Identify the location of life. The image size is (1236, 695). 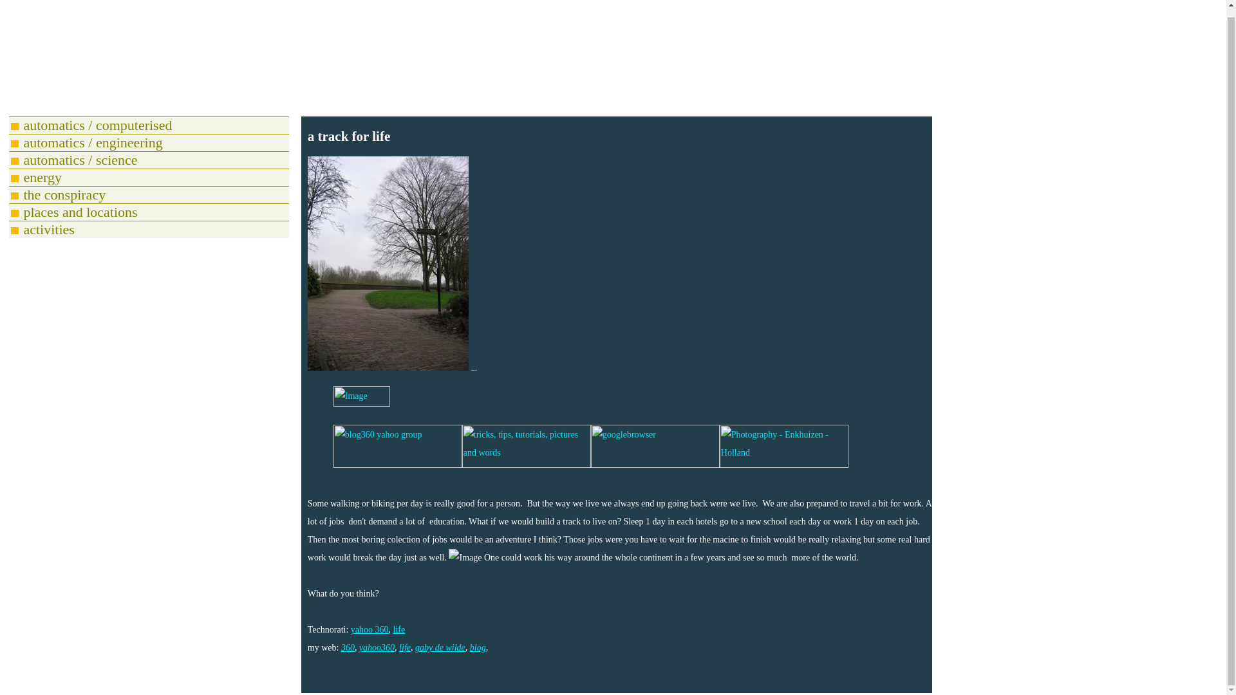
(404, 647).